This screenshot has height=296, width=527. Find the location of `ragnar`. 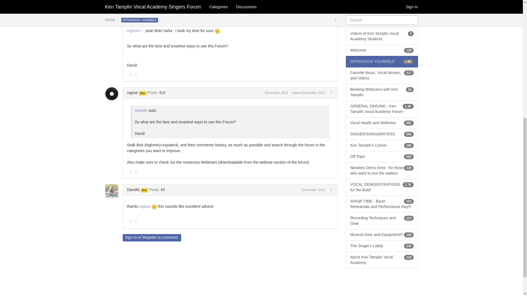

ragnar is located at coordinates (113, 94).